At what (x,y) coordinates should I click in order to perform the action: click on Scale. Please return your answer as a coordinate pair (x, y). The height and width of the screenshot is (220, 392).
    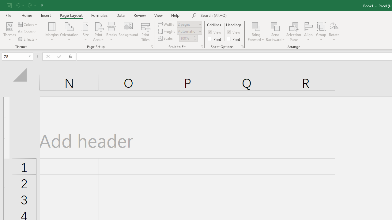
    Looking at the image, I should click on (186, 38).